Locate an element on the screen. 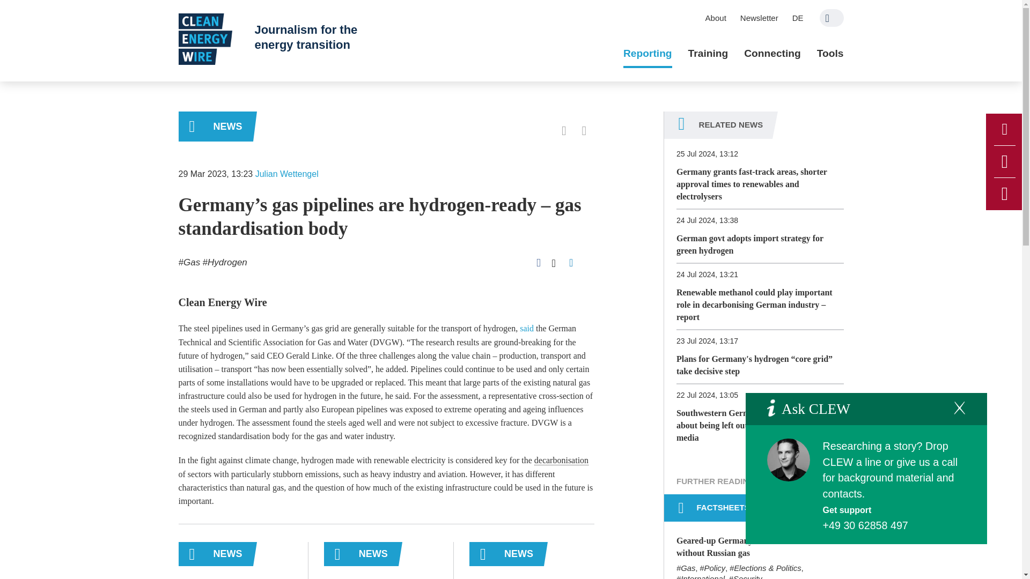 Image resolution: width=1030 pixels, height=579 pixels. Training is located at coordinates (708, 54).